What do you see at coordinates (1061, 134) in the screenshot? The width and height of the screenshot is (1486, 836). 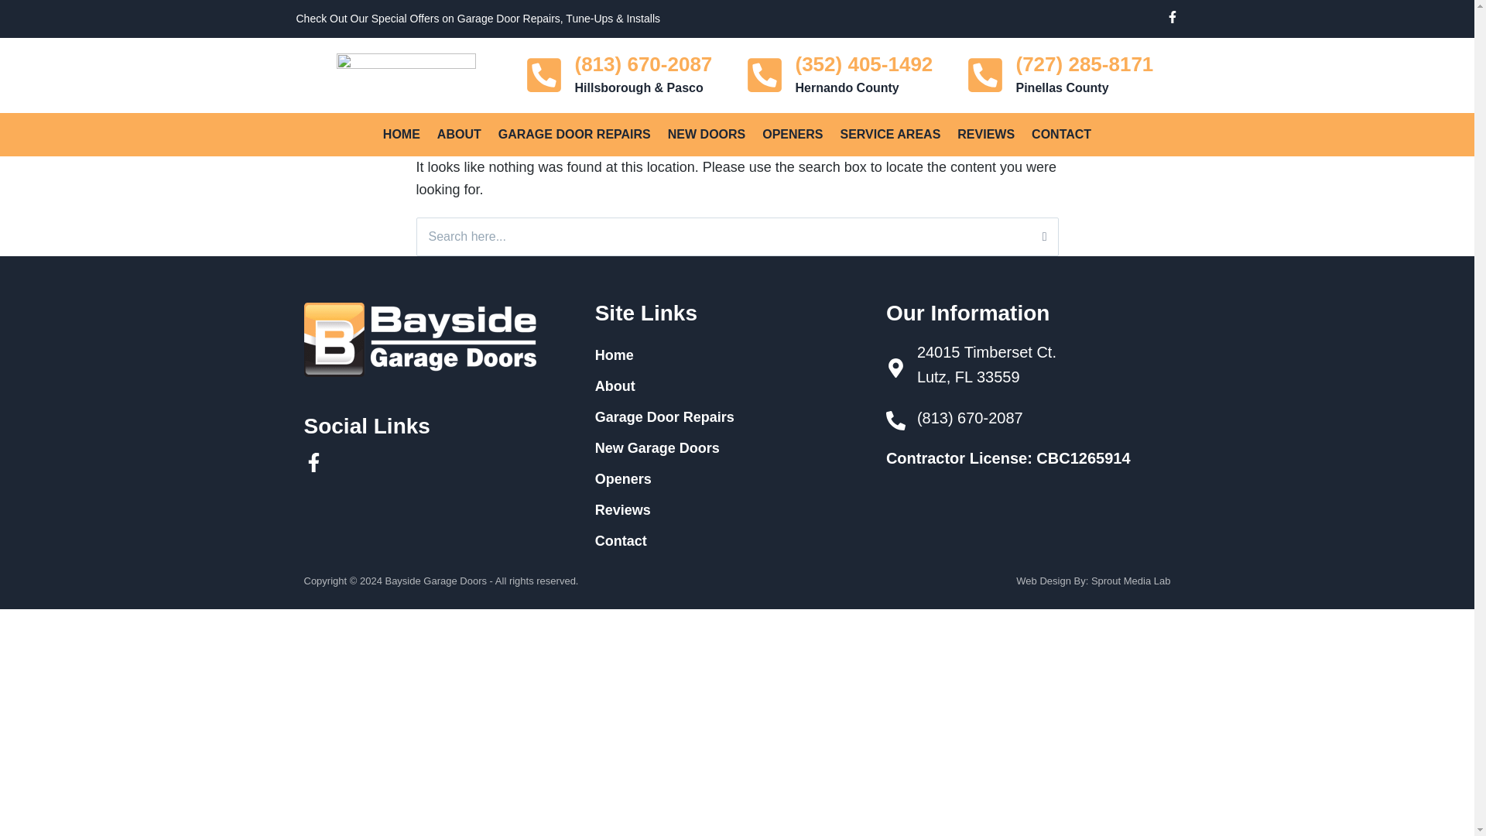 I see `CONTACT` at bounding box center [1061, 134].